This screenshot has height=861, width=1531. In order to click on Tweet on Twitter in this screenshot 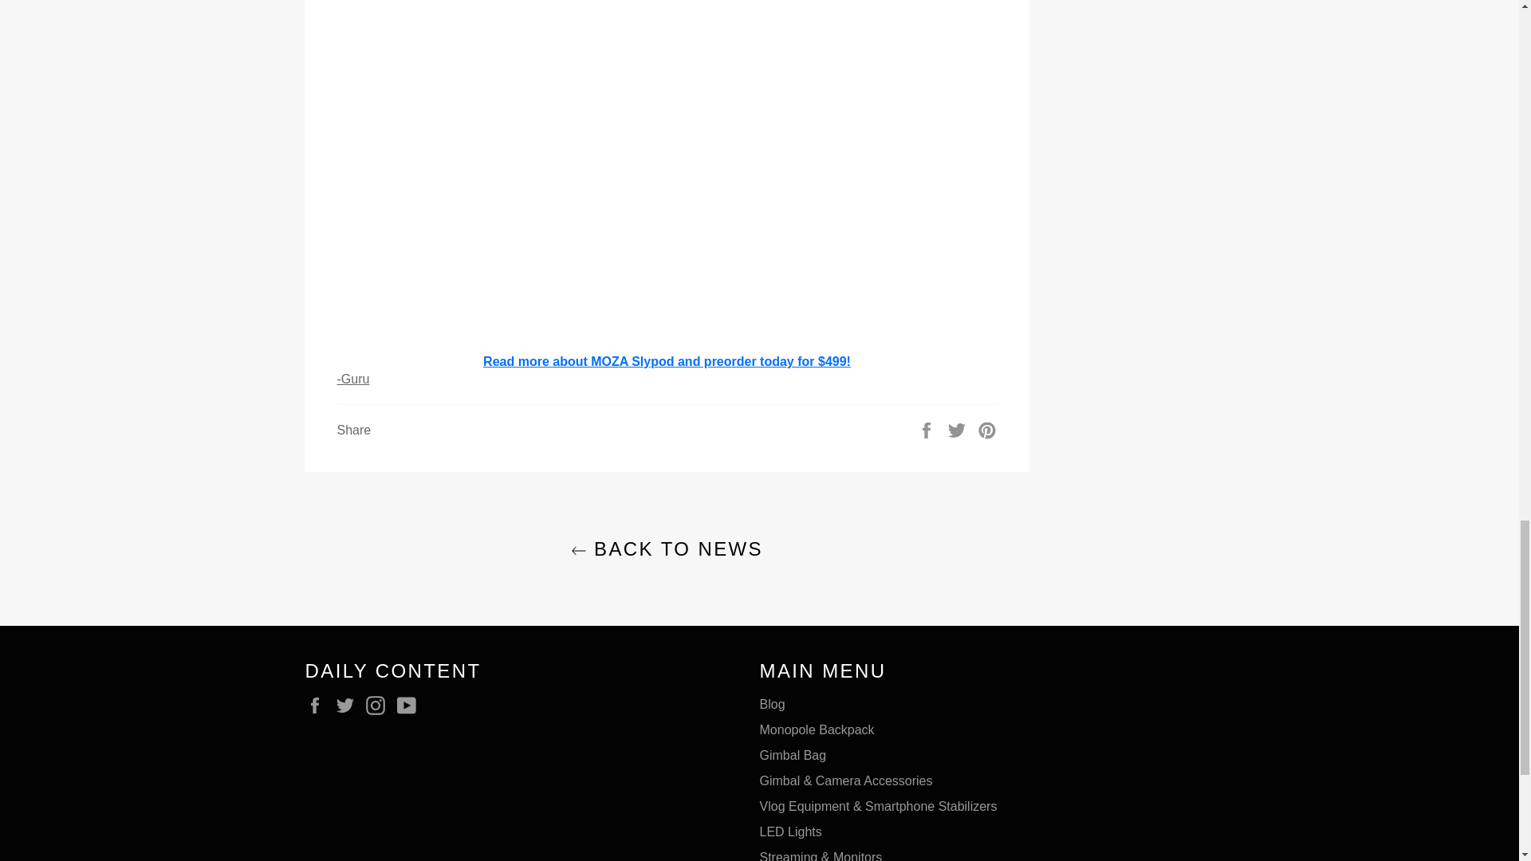, I will do `click(958, 429)`.